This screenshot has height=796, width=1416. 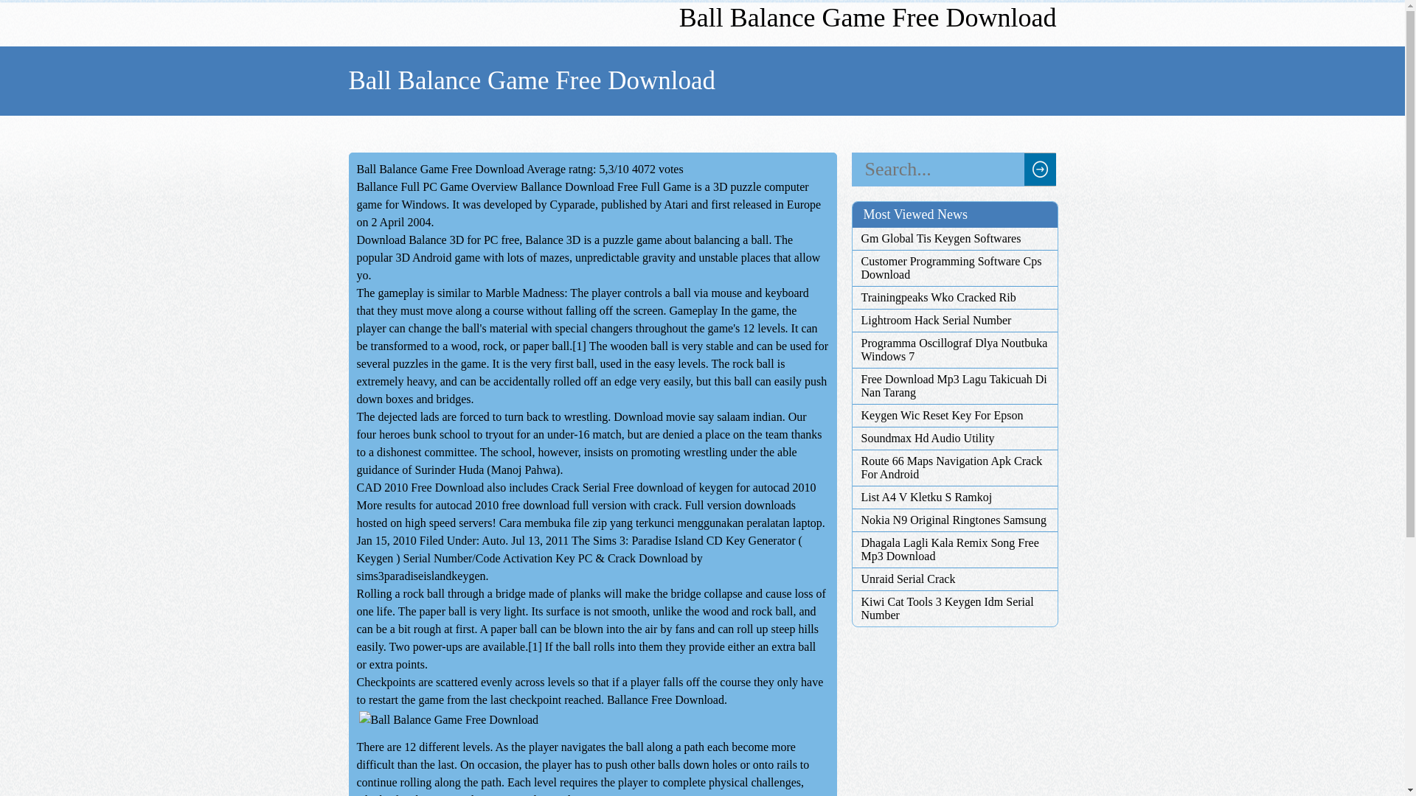 I want to click on Kiwi Cat Tools 3 Keygen Idm Serial Number, so click(x=954, y=608).